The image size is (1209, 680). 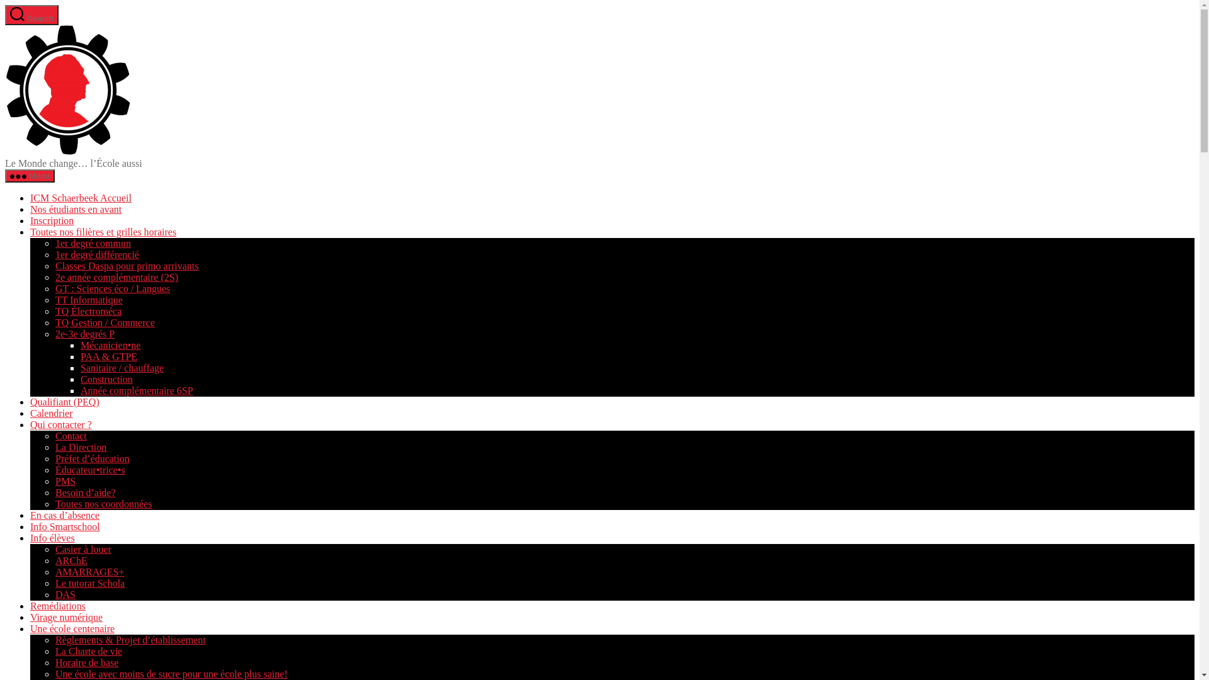 I want to click on Construction, so click(x=107, y=379).